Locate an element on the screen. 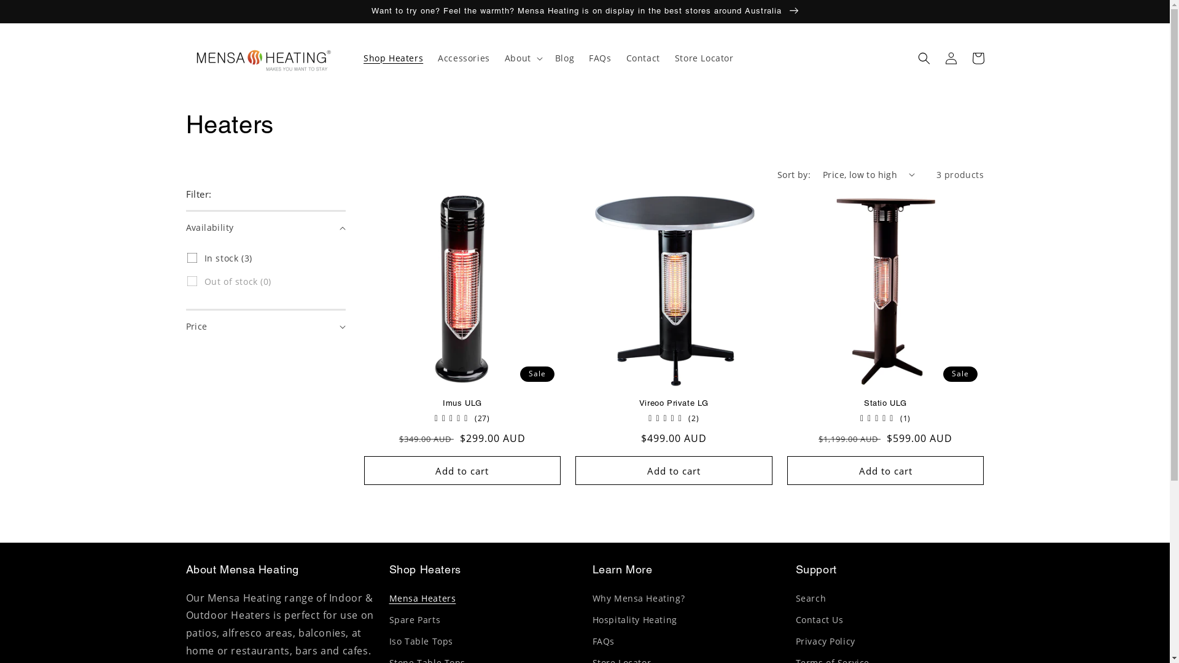 This screenshot has height=663, width=1179. Blog is located at coordinates (565, 58).